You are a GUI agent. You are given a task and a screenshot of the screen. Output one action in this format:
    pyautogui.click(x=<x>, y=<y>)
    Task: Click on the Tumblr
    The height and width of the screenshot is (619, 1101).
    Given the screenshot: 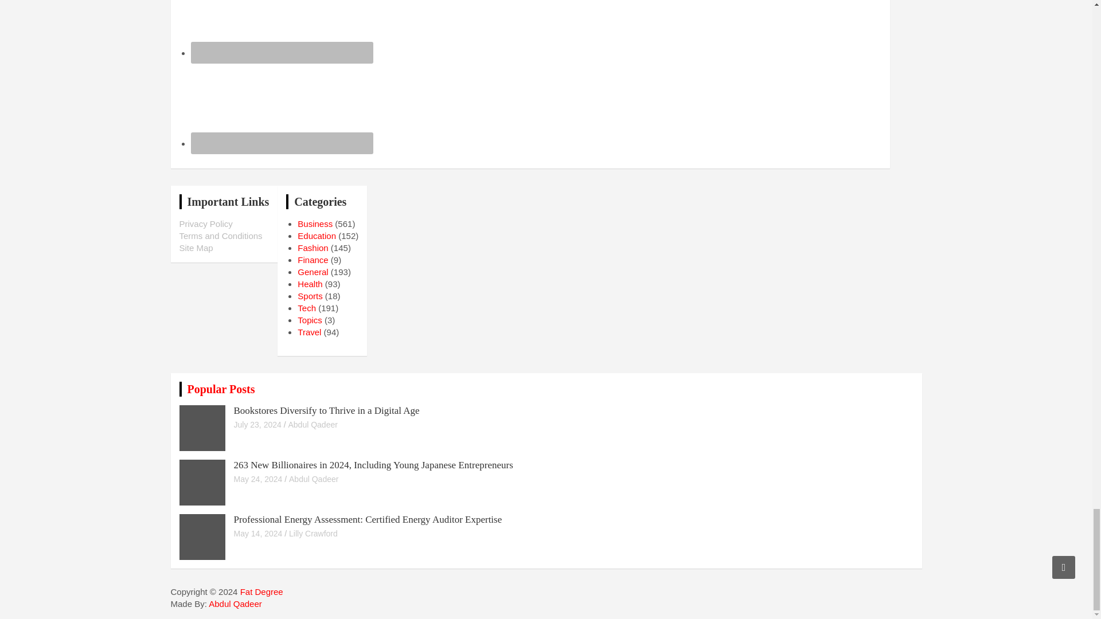 What is the action you would take?
    pyautogui.click(x=282, y=28)
    